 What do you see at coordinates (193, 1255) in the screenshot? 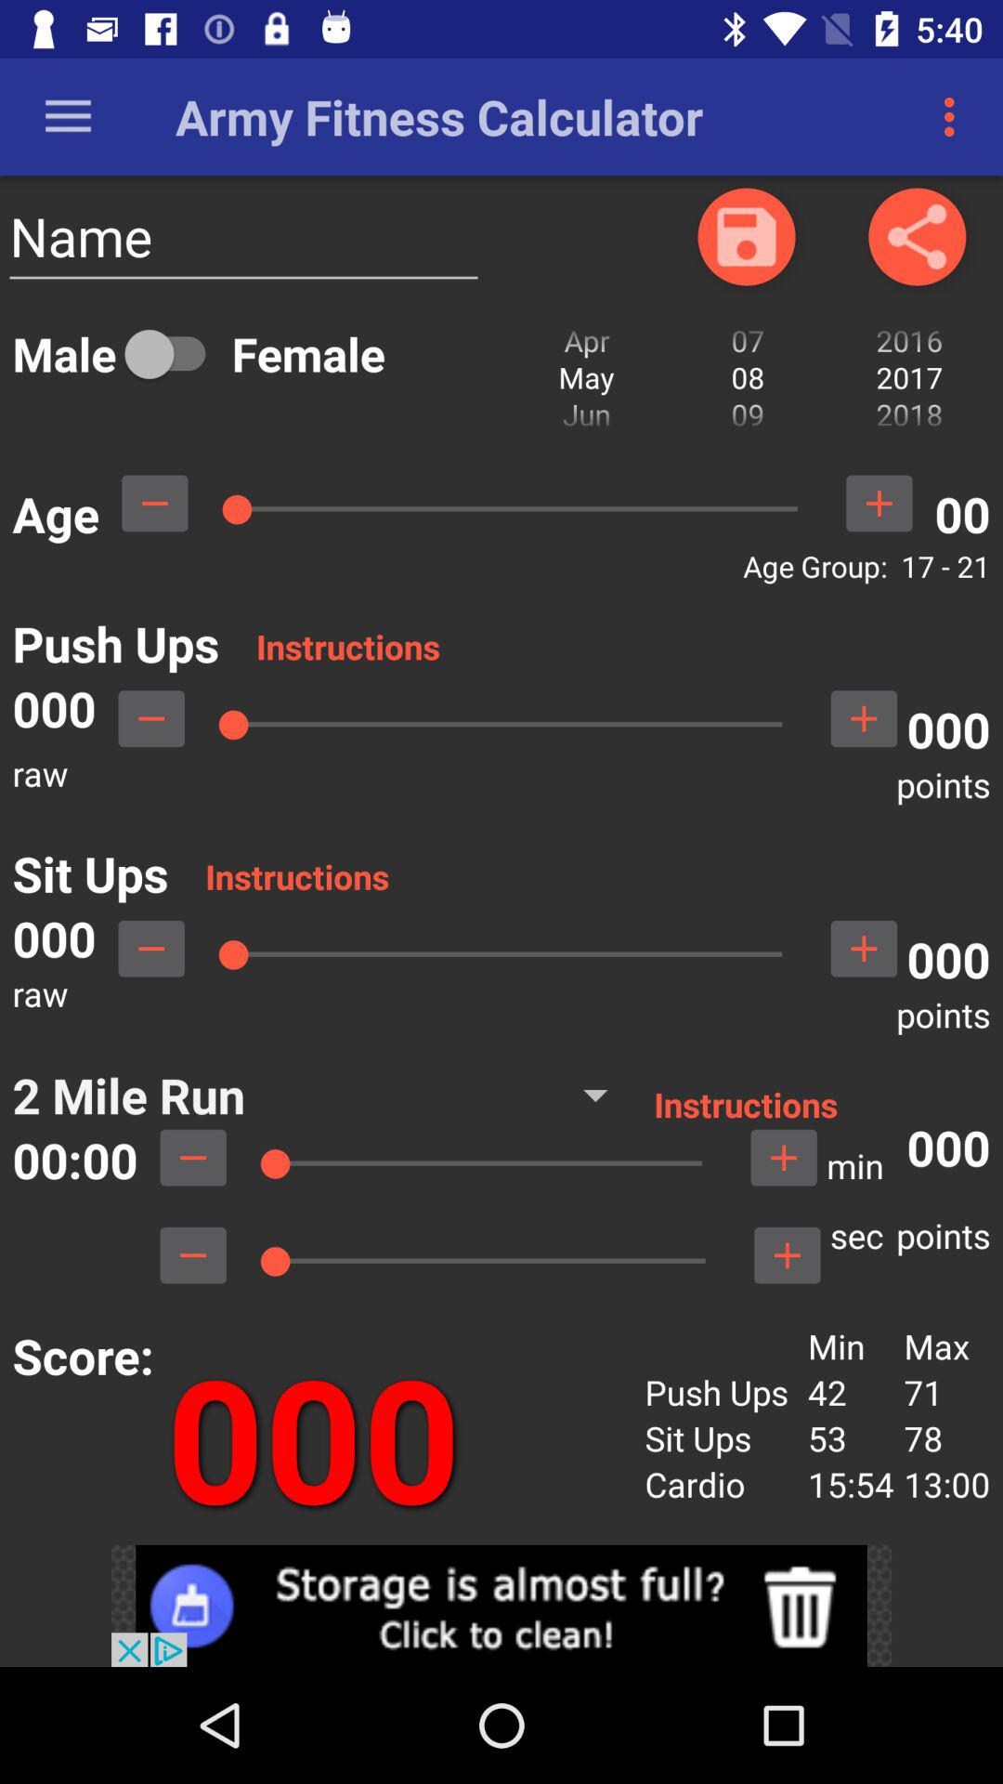
I see `subtract points` at bounding box center [193, 1255].